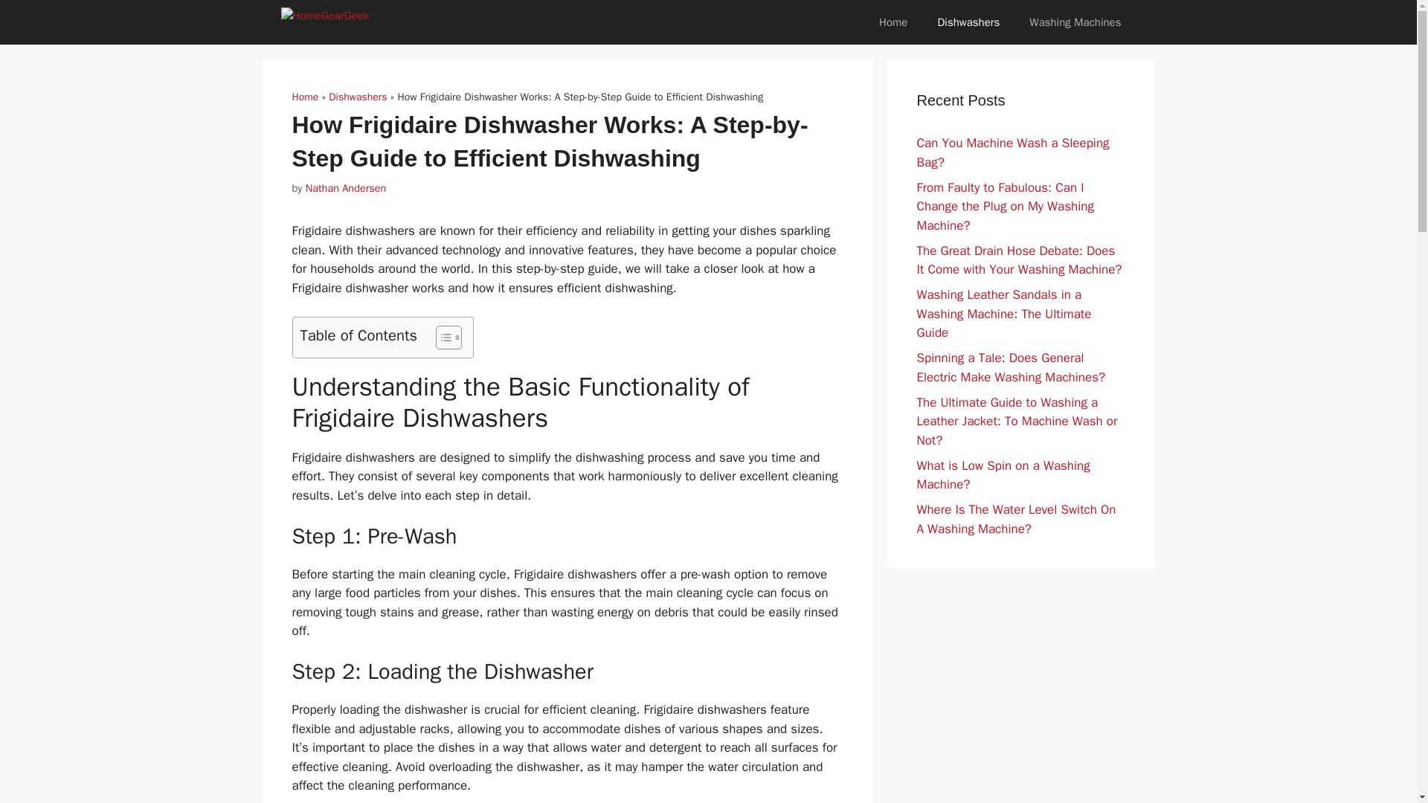 The image size is (1428, 803). Describe the element at coordinates (346, 188) in the screenshot. I see `View all posts by Nathan Andersen` at that location.